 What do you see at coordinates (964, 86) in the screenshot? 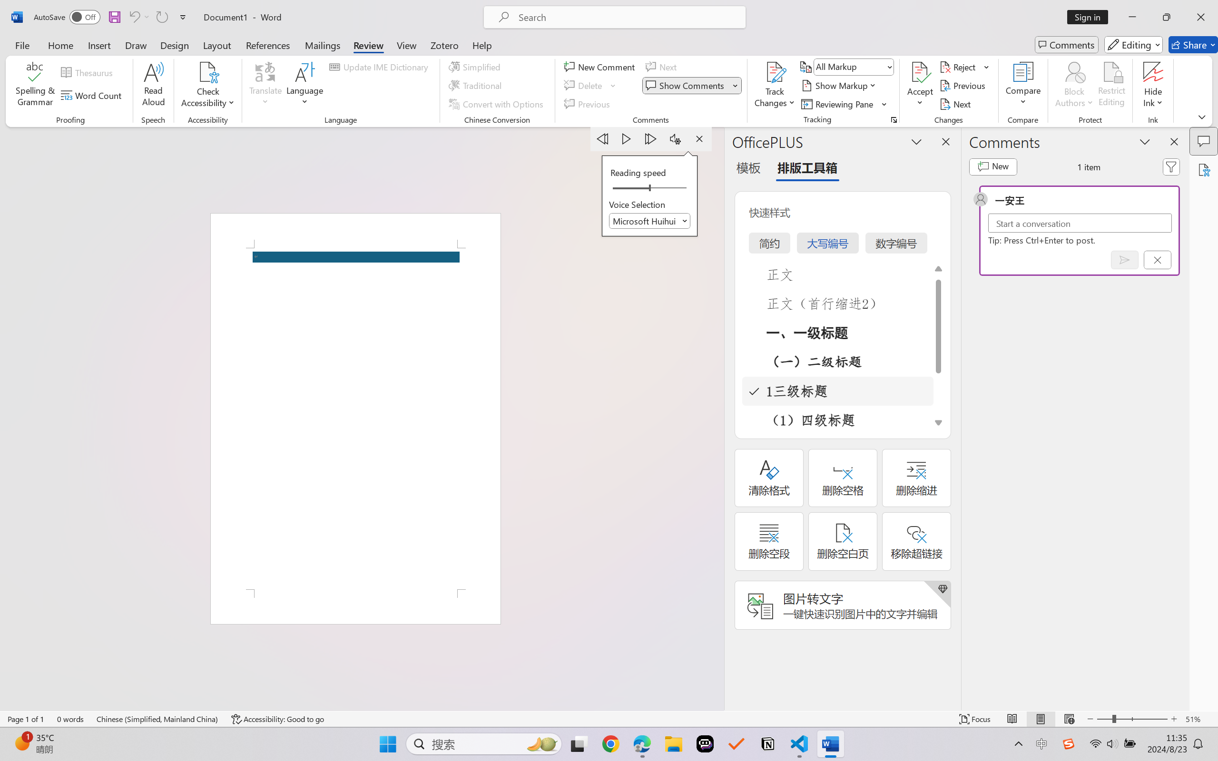
I see `Previous` at bounding box center [964, 86].